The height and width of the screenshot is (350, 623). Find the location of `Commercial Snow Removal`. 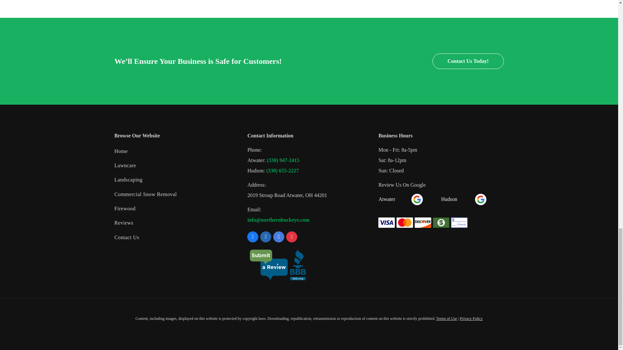

Commercial Snow Removal is located at coordinates (176, 194).